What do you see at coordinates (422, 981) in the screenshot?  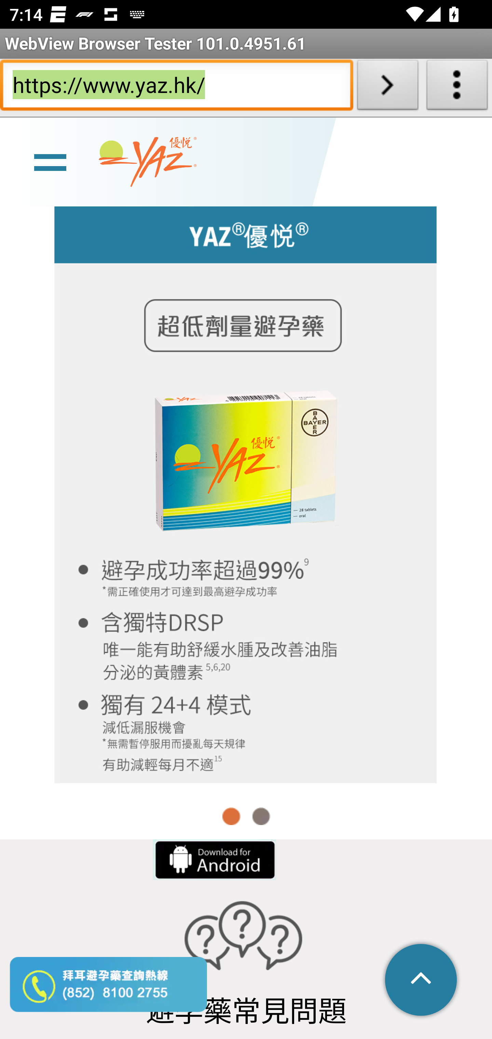 I see `` at bounding box center [422, 981].